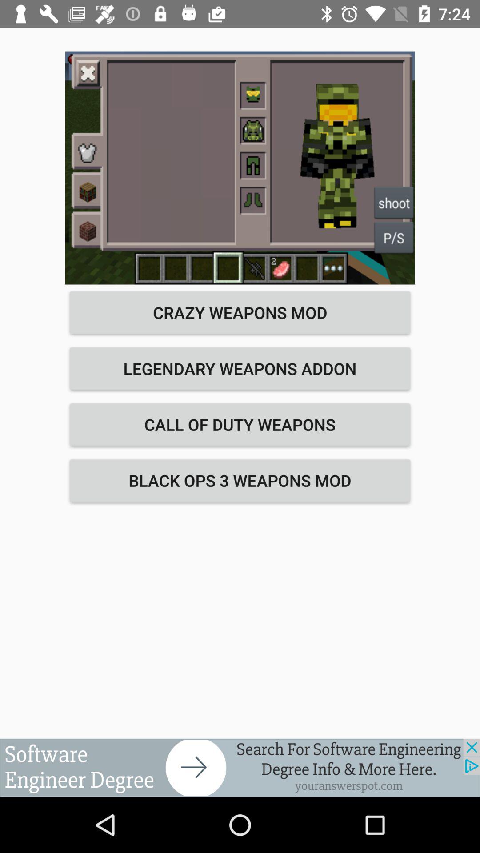  I want to click on open advertisement, so click(240, 768).